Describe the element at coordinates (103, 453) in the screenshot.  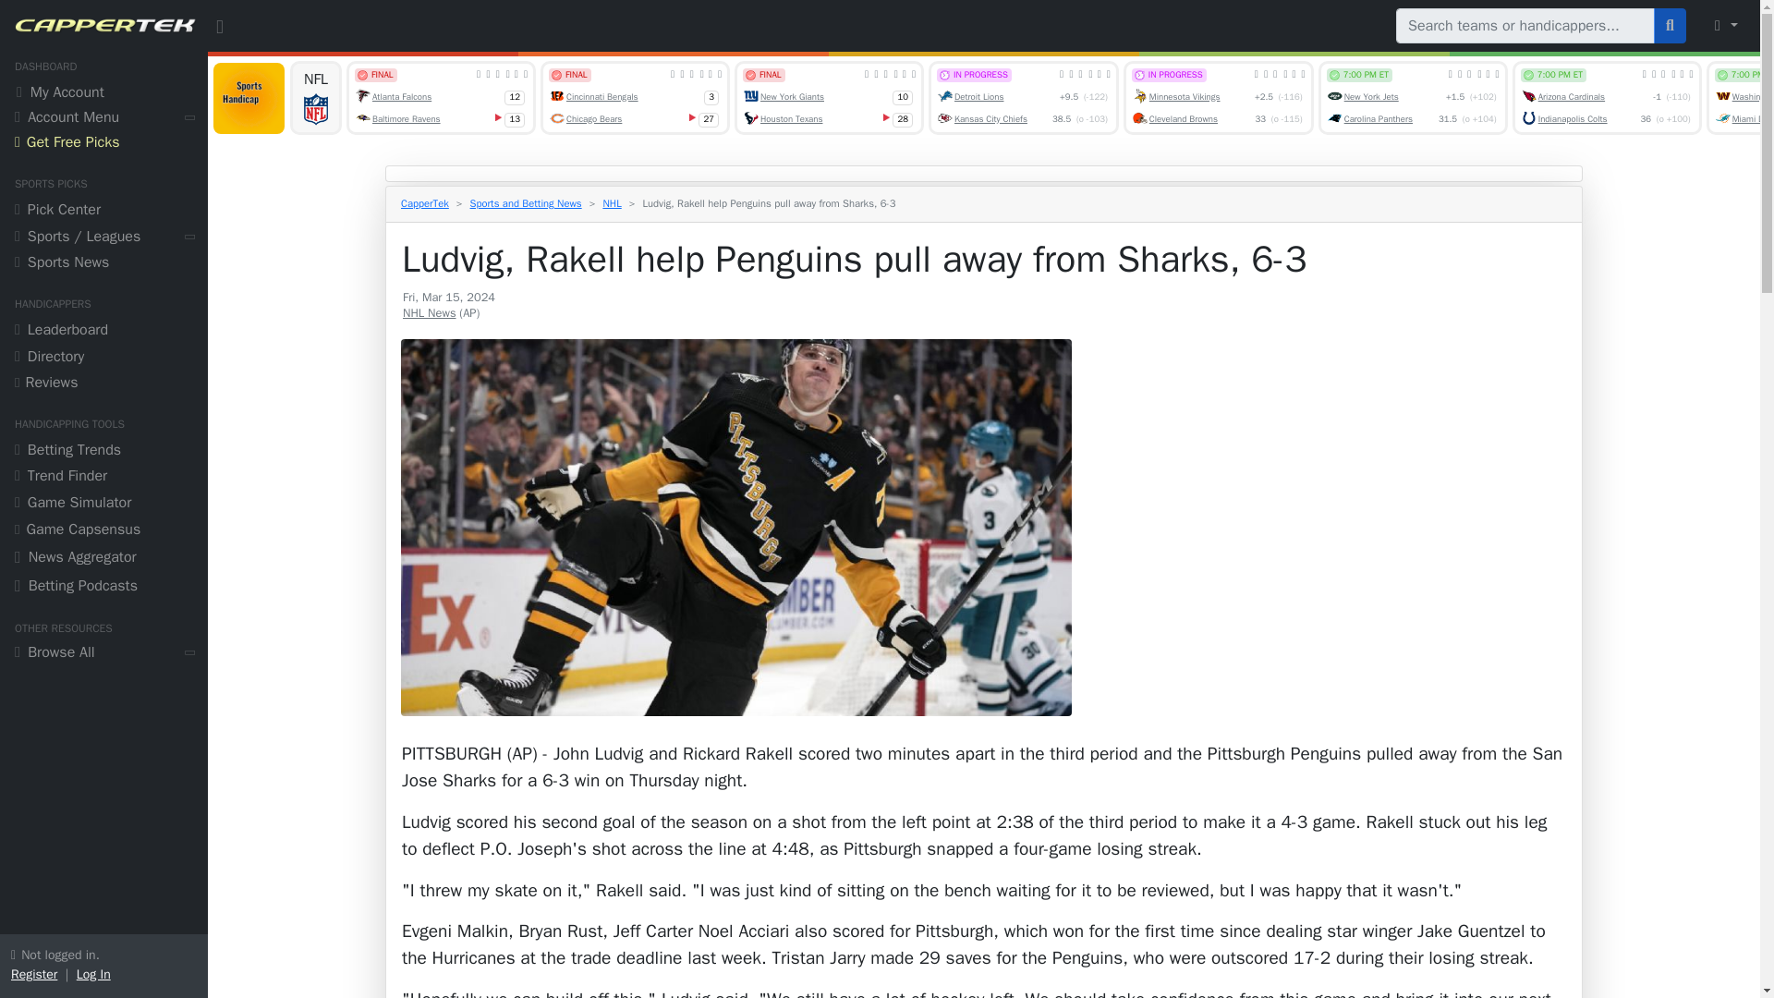
I see `Betting Trends` at that location.